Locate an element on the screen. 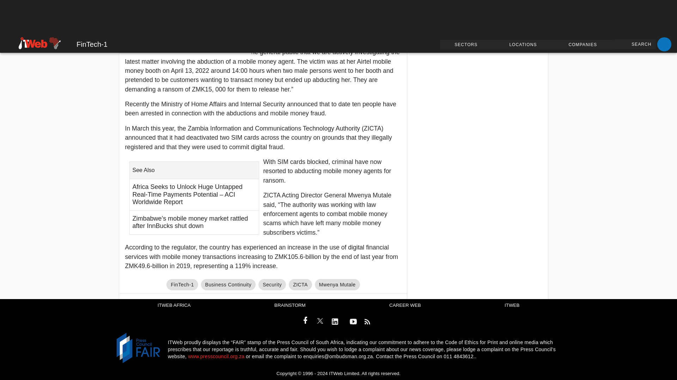 The width and height of the screenshot is (677, 380). Facebook icon is located at coordinates (305, 320).